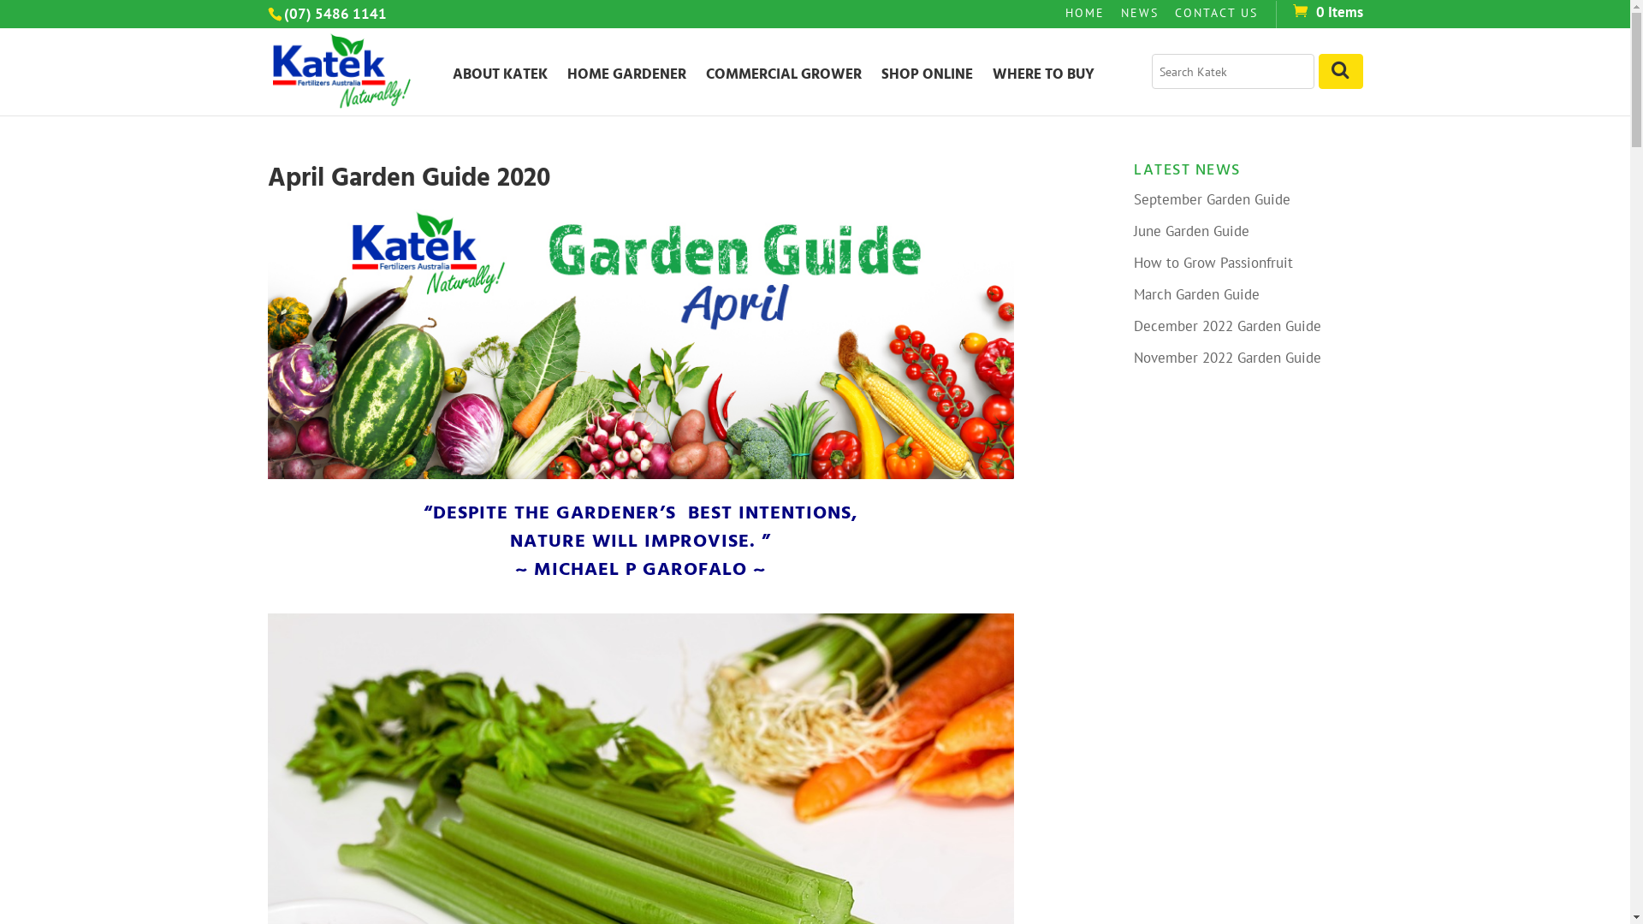  I want to click on November 2022 Garden Guide, so click(1227, 358).